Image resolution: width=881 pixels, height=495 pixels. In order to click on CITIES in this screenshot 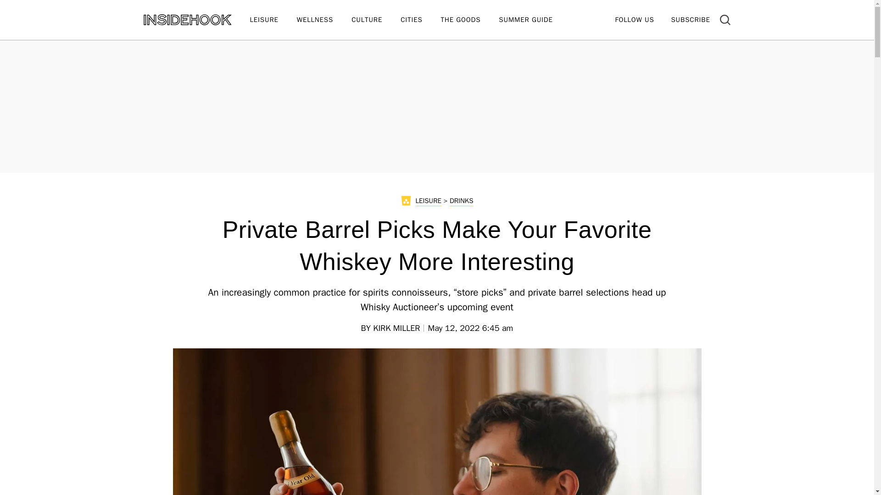, I will do `click(420, 20)`.